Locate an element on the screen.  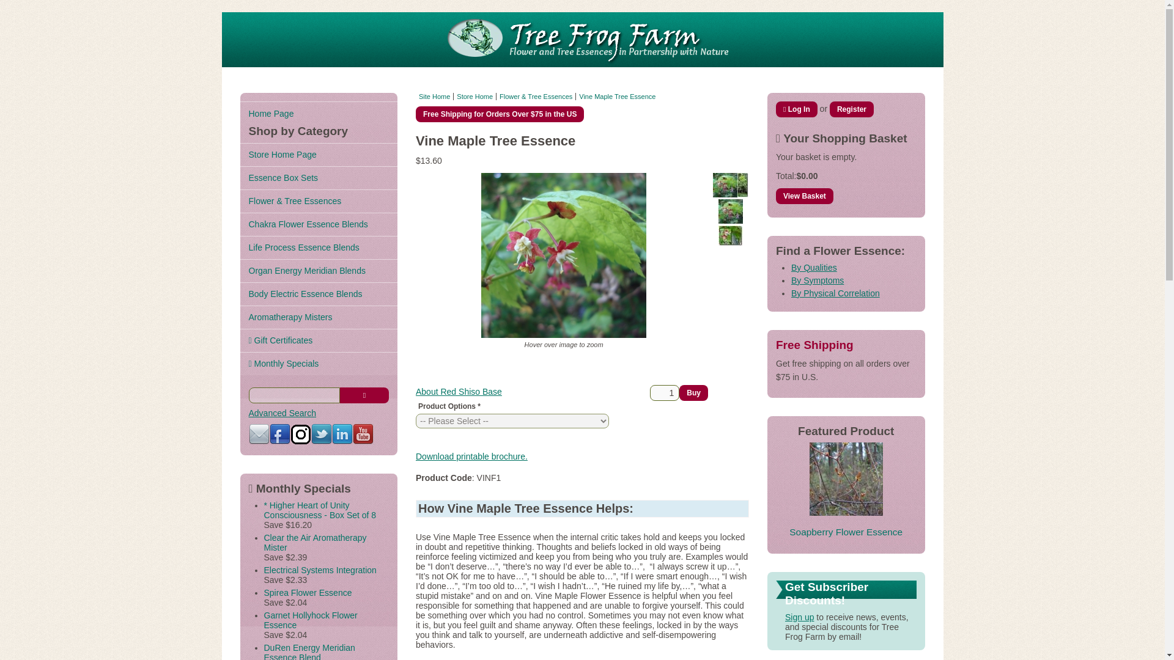
Chakra Flower Essence Blends is located at coordinates (318, 224).